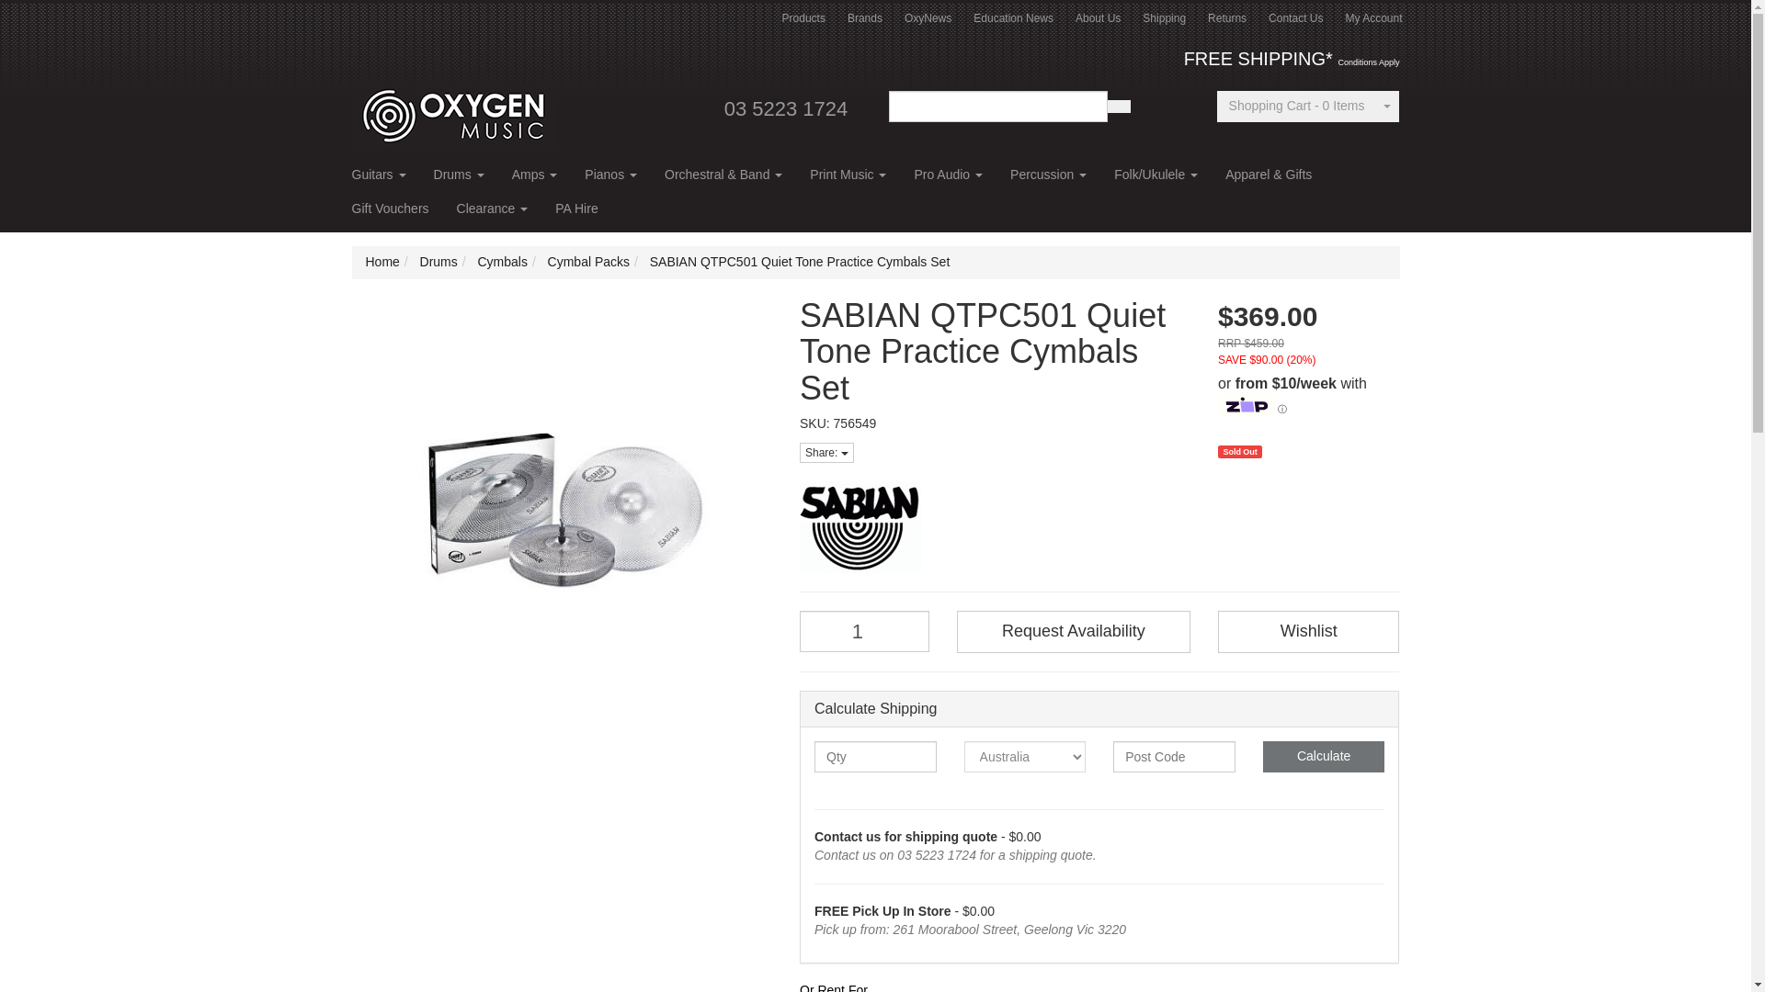 The height and width of the screenshot is (992, 1765). I want to click on 1, so click(864, 631).